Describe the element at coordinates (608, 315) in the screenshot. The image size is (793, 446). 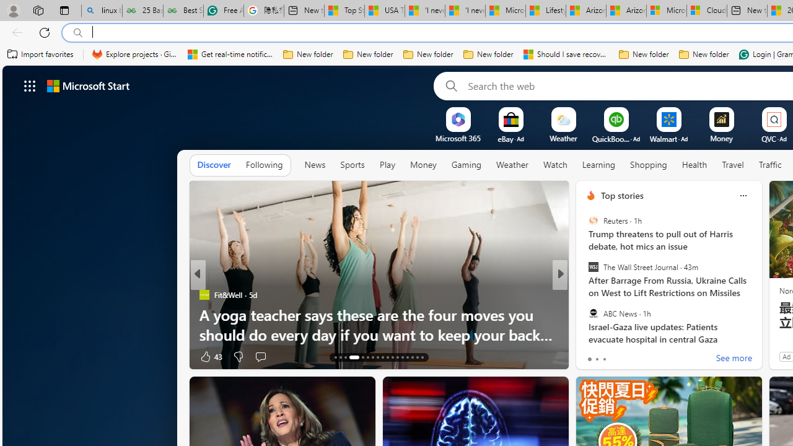
I see `oceanbluemarine` at that location.